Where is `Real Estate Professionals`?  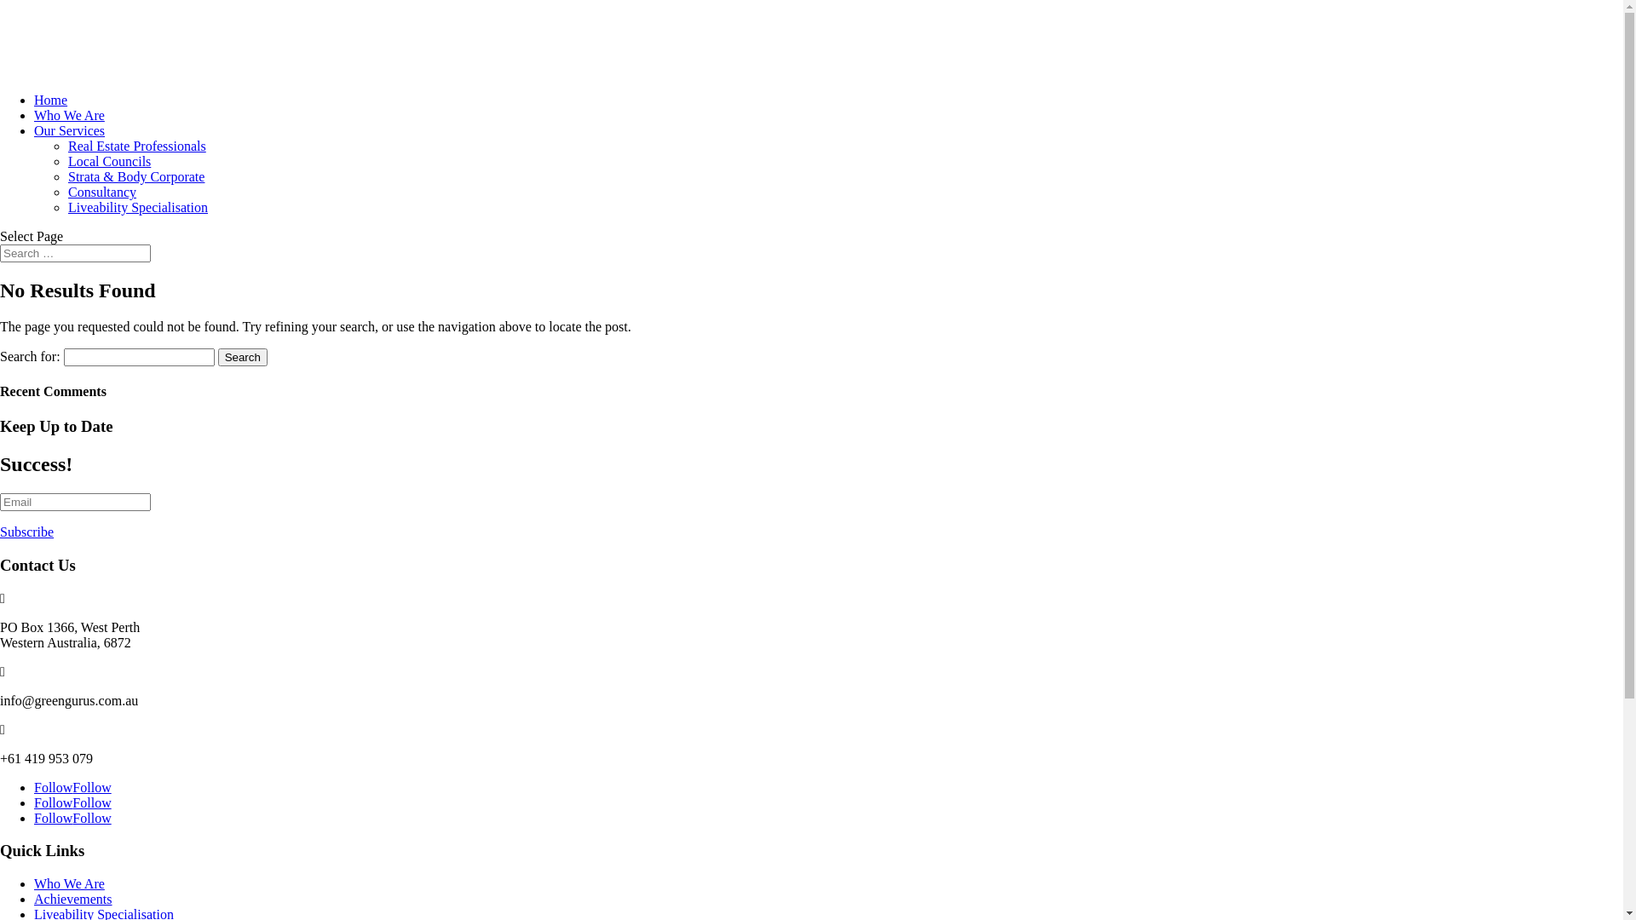
Real Estate Professionals is located at coordinates (137, 147).